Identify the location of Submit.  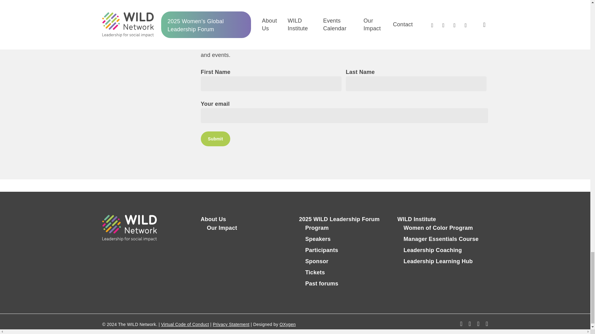
(216, 139).